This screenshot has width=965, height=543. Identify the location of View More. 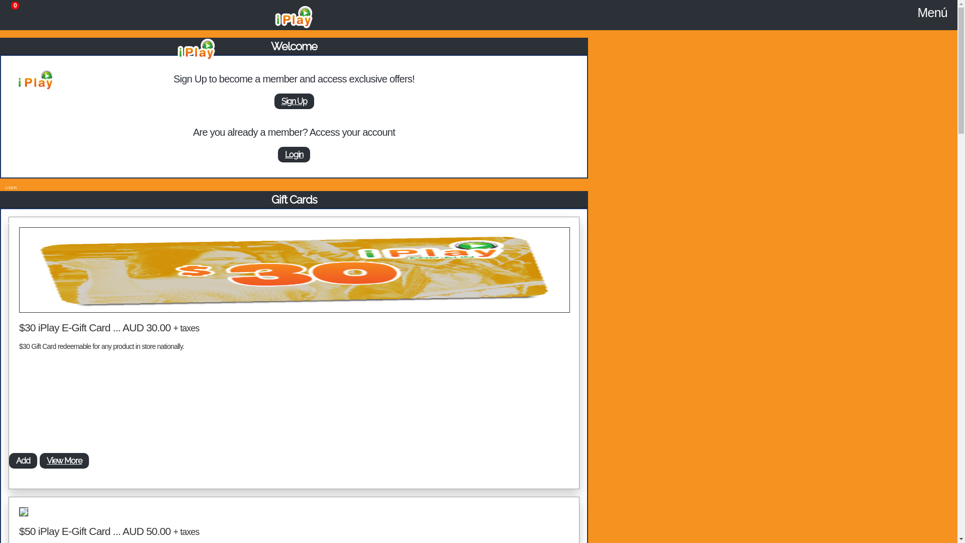
(64, 461).